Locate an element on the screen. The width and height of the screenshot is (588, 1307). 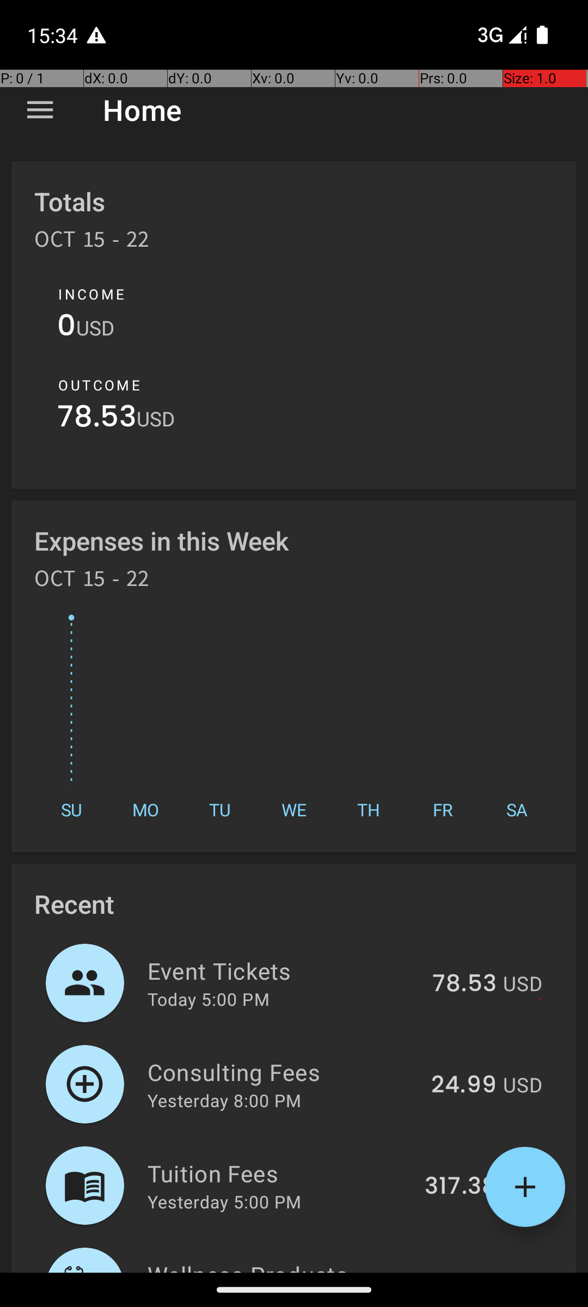
317.38 is located at coordinates (461, 1187).